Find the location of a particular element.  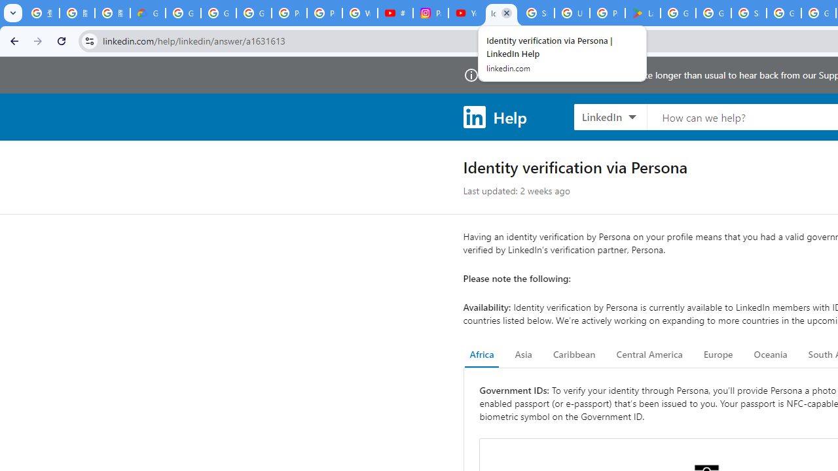

Oceania is located at coordinates (770, 355).